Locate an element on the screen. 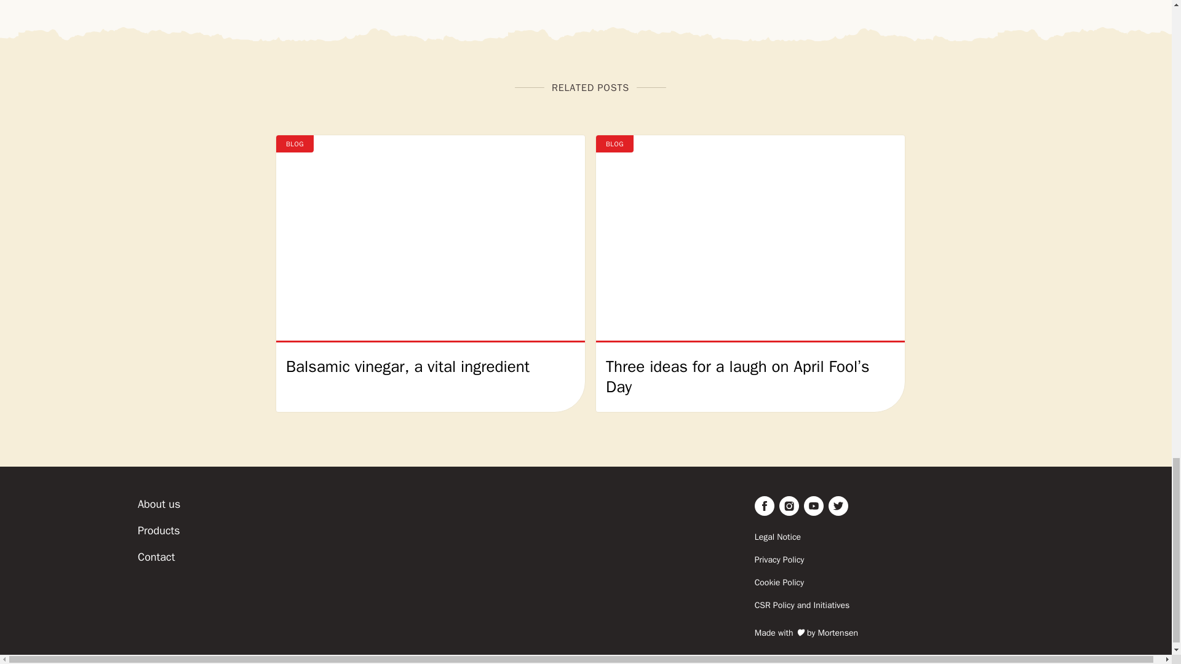 The image size is (1181, 664). Legal Notice is located at coordinates (898, 537).